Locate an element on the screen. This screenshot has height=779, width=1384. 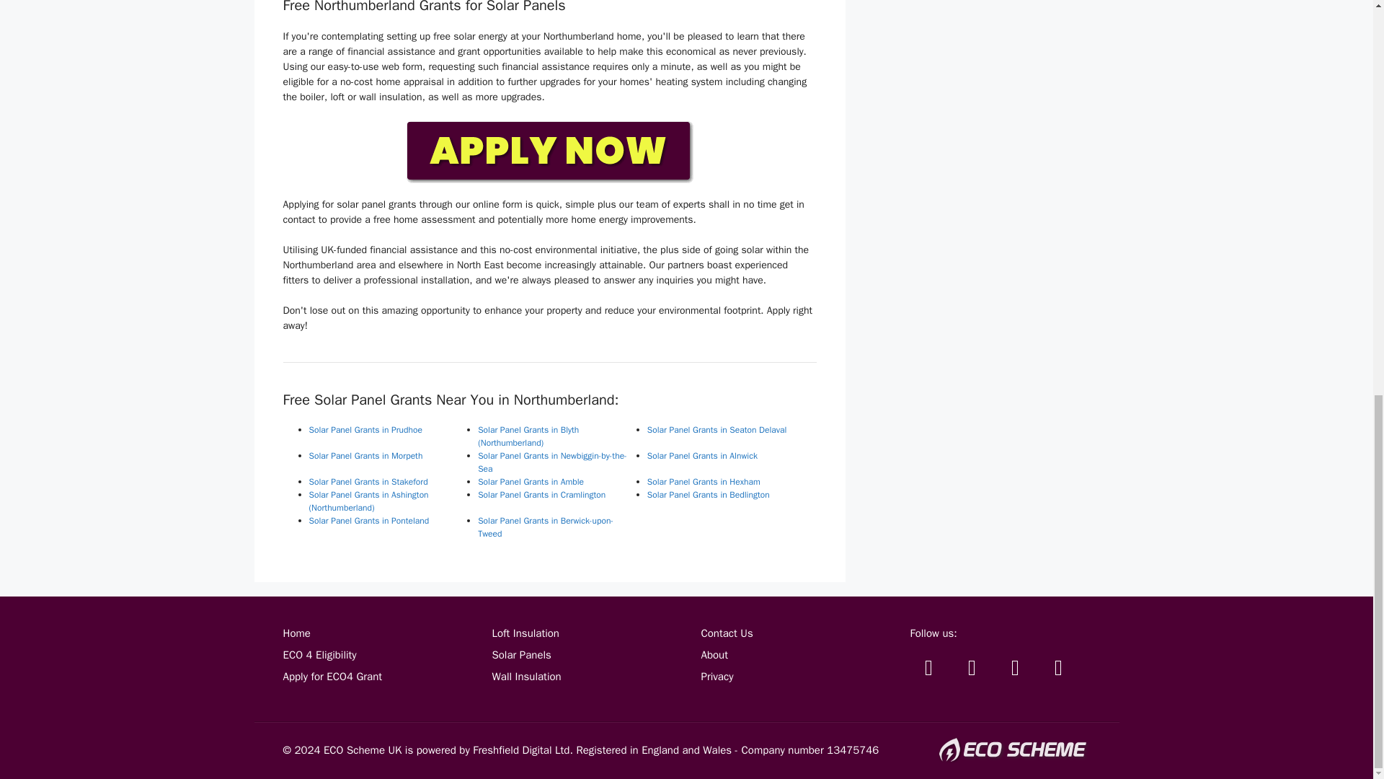
Solar Panel Grants in Stakeford is located at coordinates (368, 482).